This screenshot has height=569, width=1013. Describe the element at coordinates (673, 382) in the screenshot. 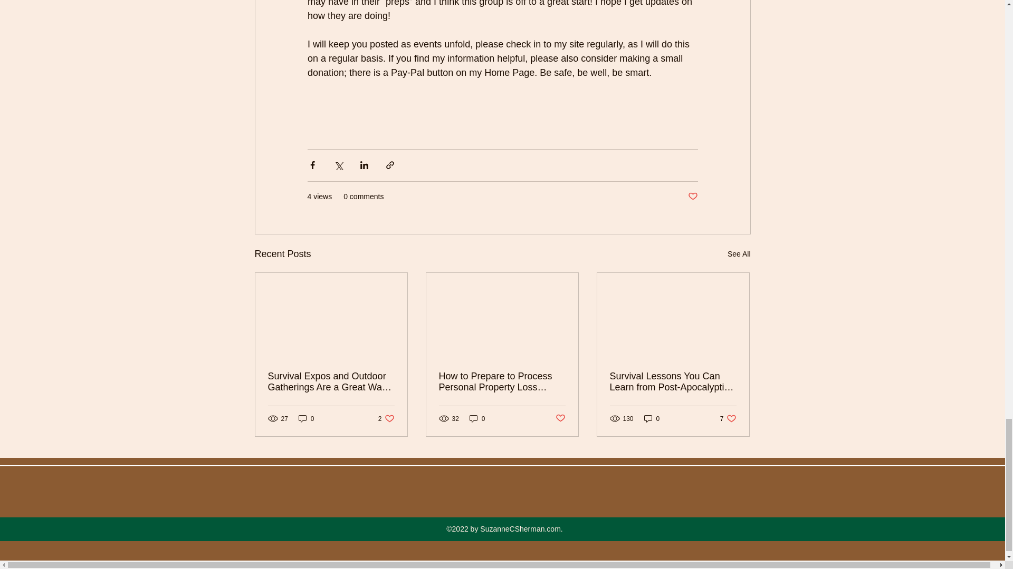

I see `Survival Lessons You Can Learn from Post-Apocalyptic Novels` at that location.